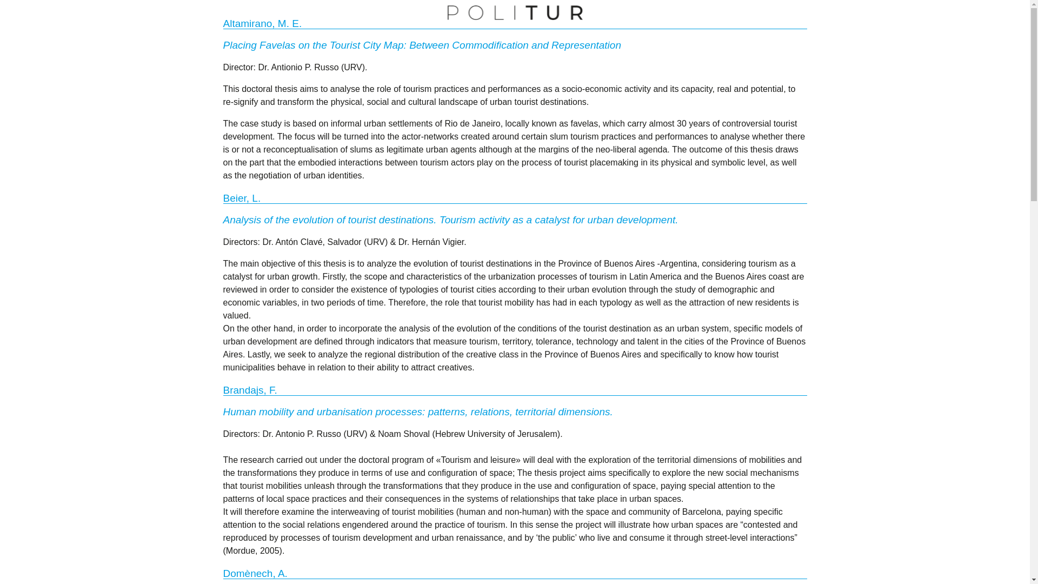  I want to click on Publications, so click(400, 26).